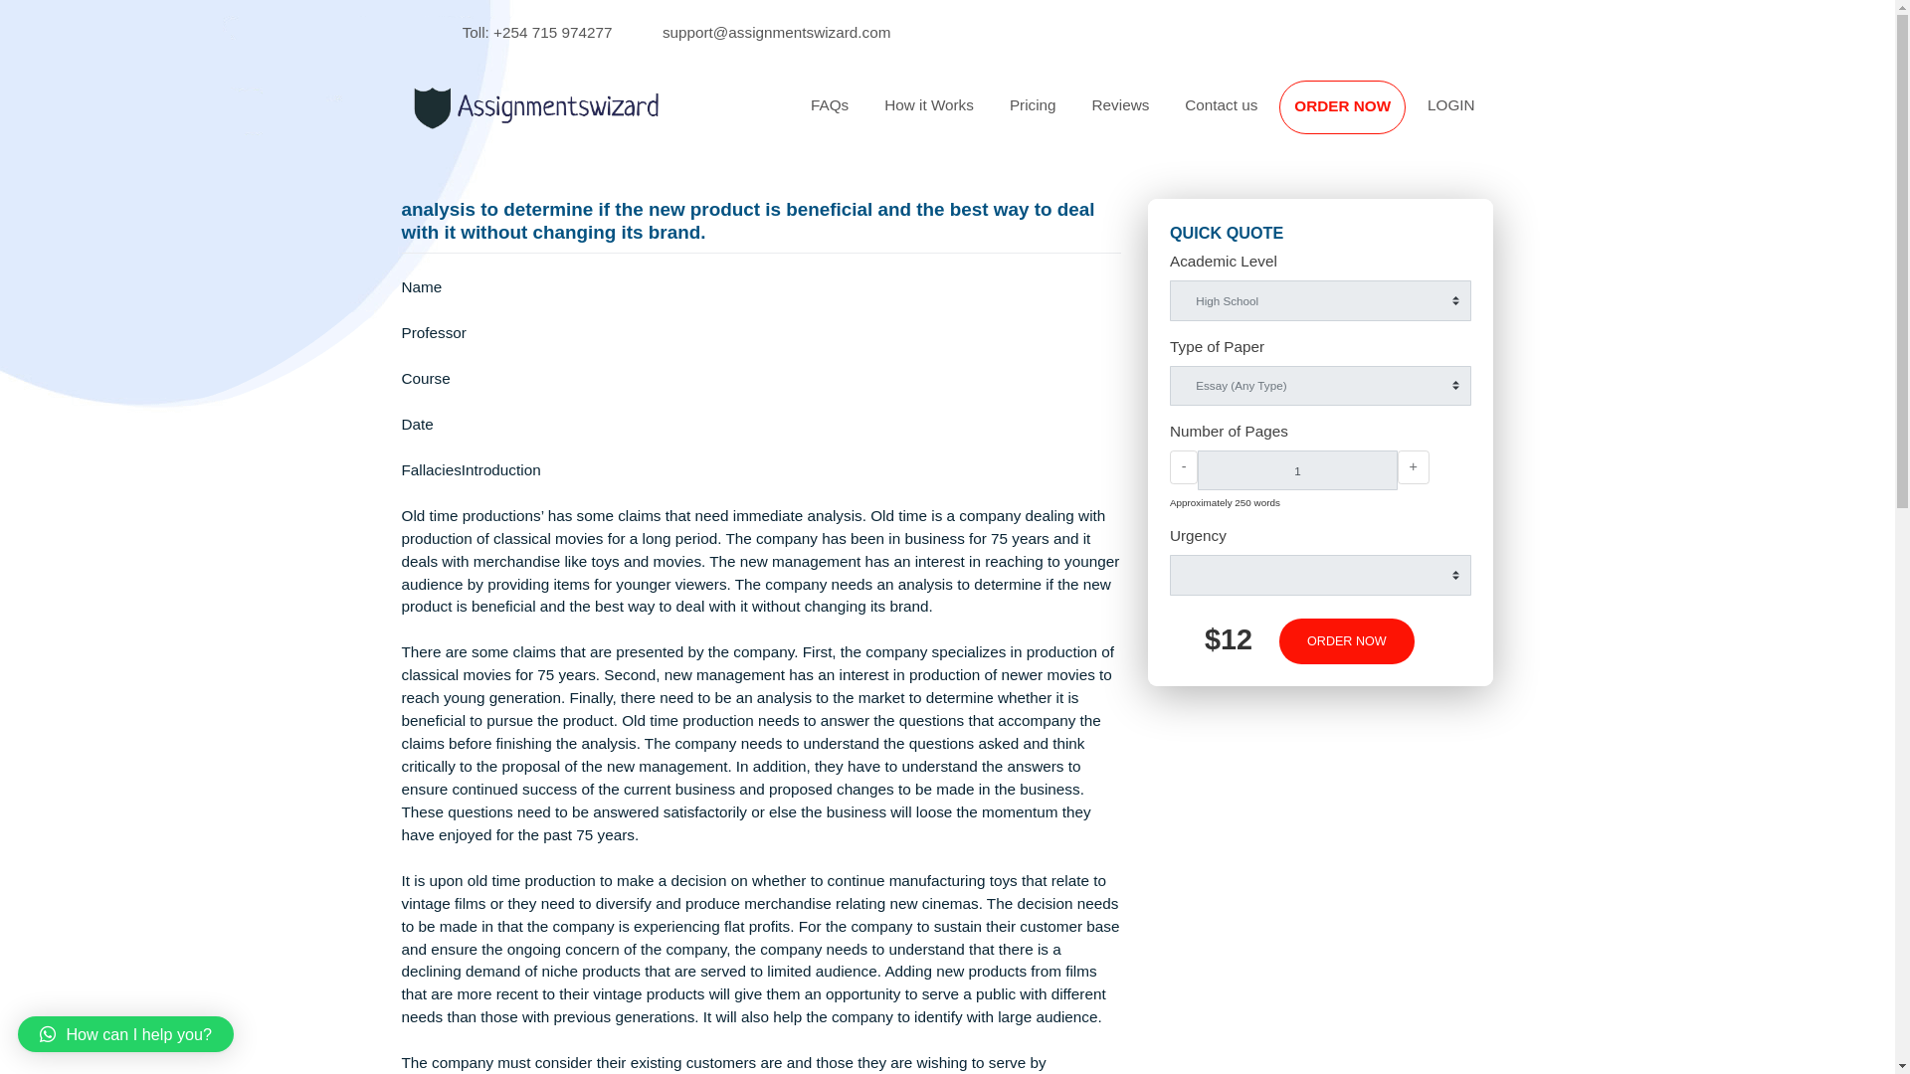 The image size is (1910, 1074). I want to click on Reviews, so click(1244, 117).